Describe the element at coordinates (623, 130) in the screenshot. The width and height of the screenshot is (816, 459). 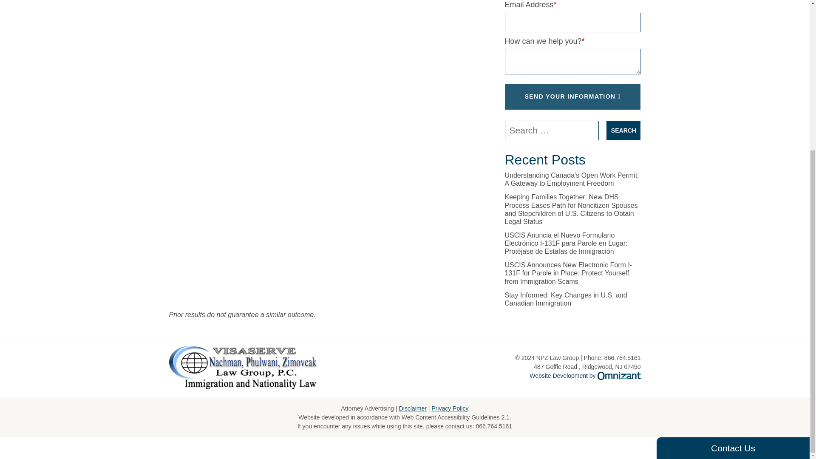
I see `Search` at that location.